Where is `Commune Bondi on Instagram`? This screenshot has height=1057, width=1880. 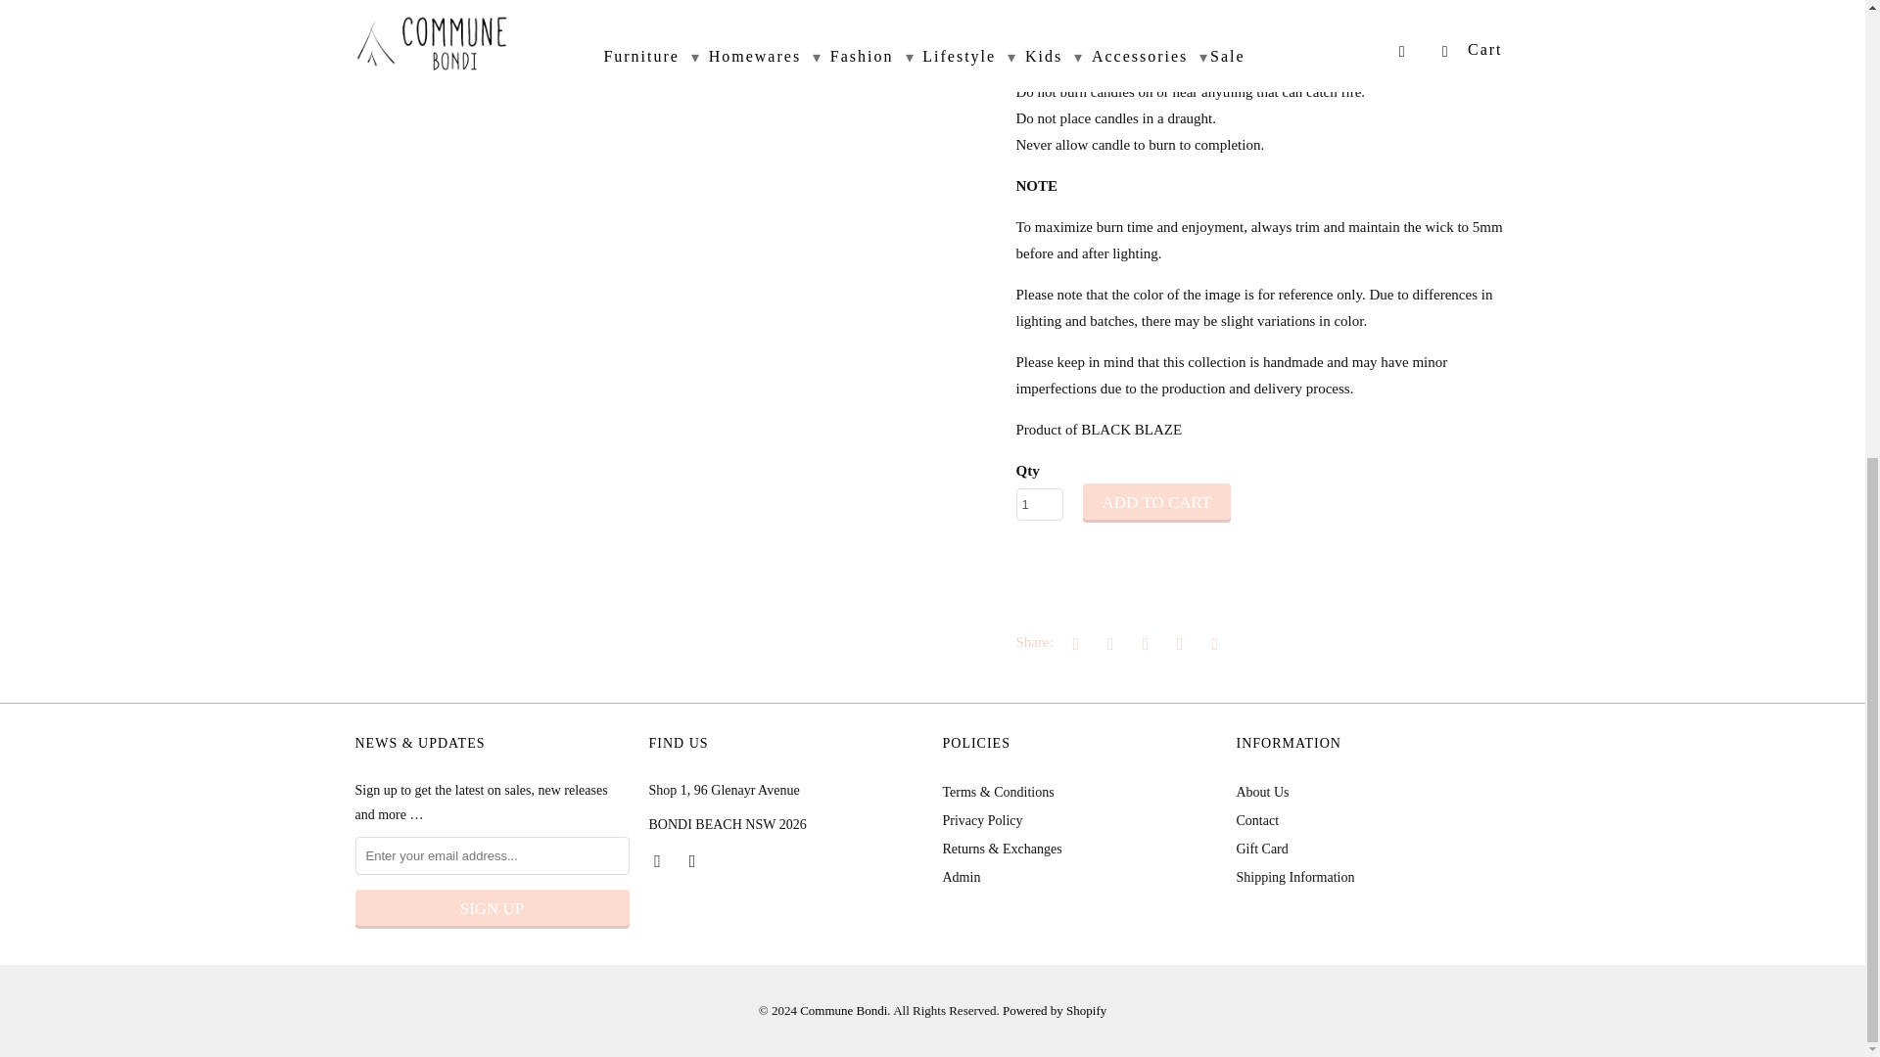 Commune Bondi on Instagram is located at coordinates (694, 859).